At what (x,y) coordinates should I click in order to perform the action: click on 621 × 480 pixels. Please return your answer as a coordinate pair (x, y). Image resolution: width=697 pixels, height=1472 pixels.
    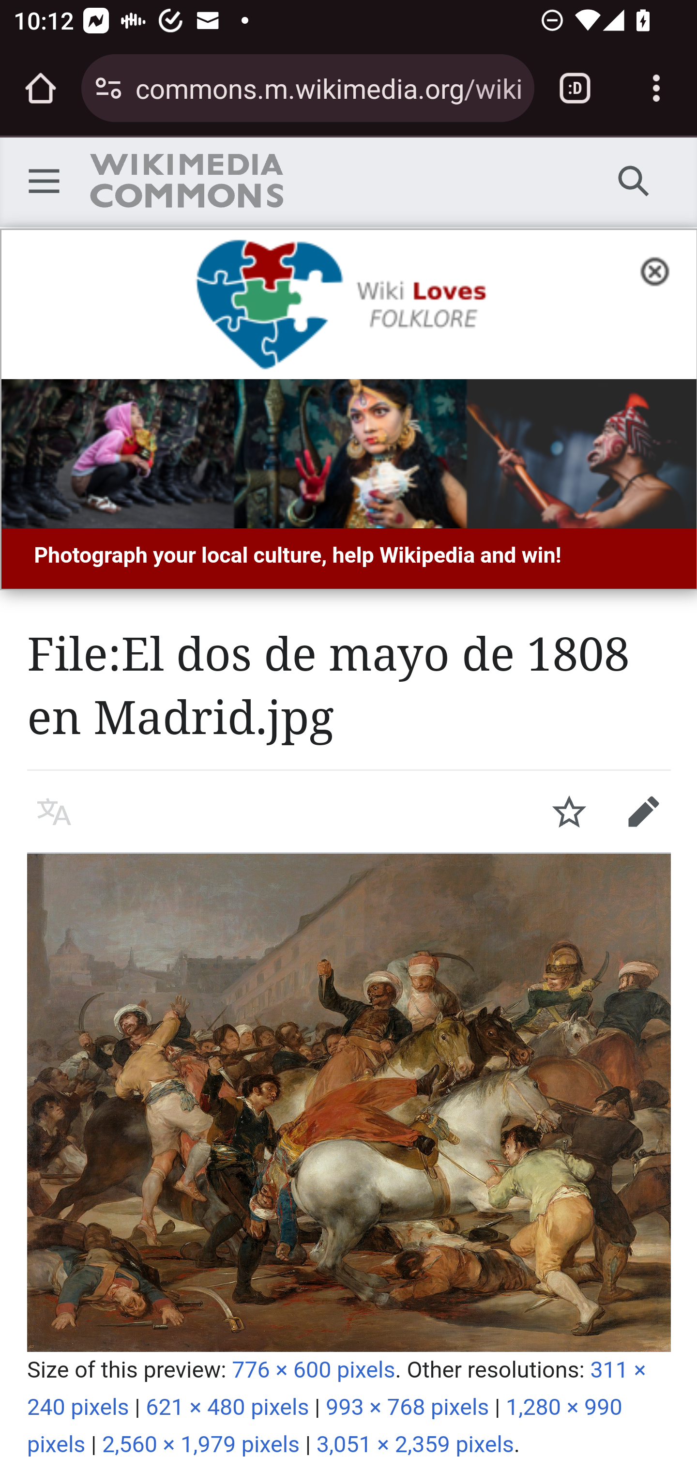
    Looking at the image, I should click on (227, 1407).